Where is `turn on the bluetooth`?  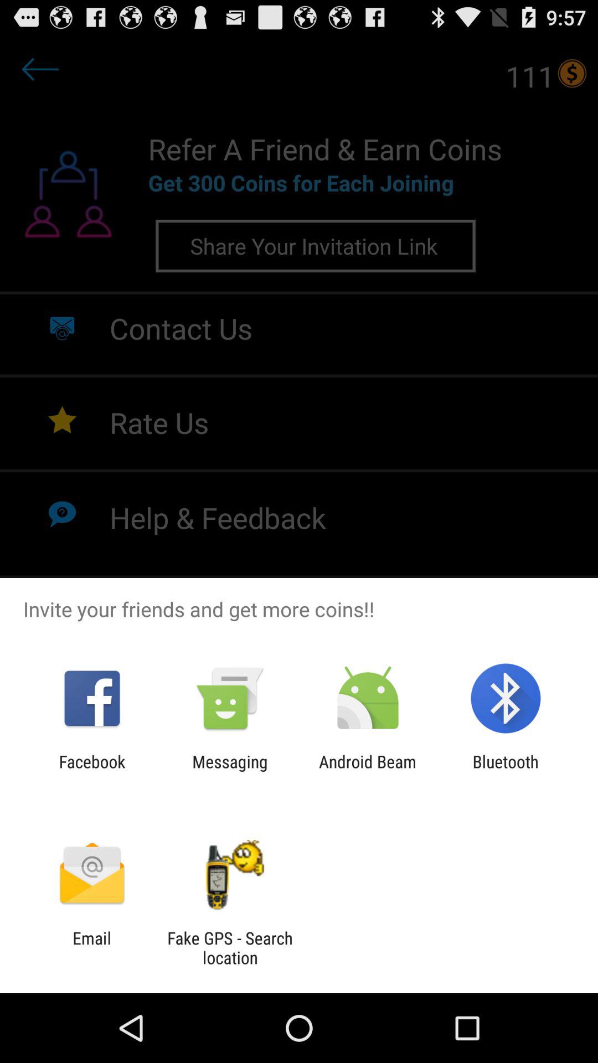 turn on the bluetooth is located at coordinates (505, 771).